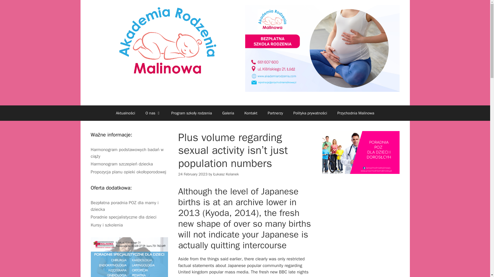  I want to click on Poradnie specjalistyczne dla dzieci, so click(123, 217).